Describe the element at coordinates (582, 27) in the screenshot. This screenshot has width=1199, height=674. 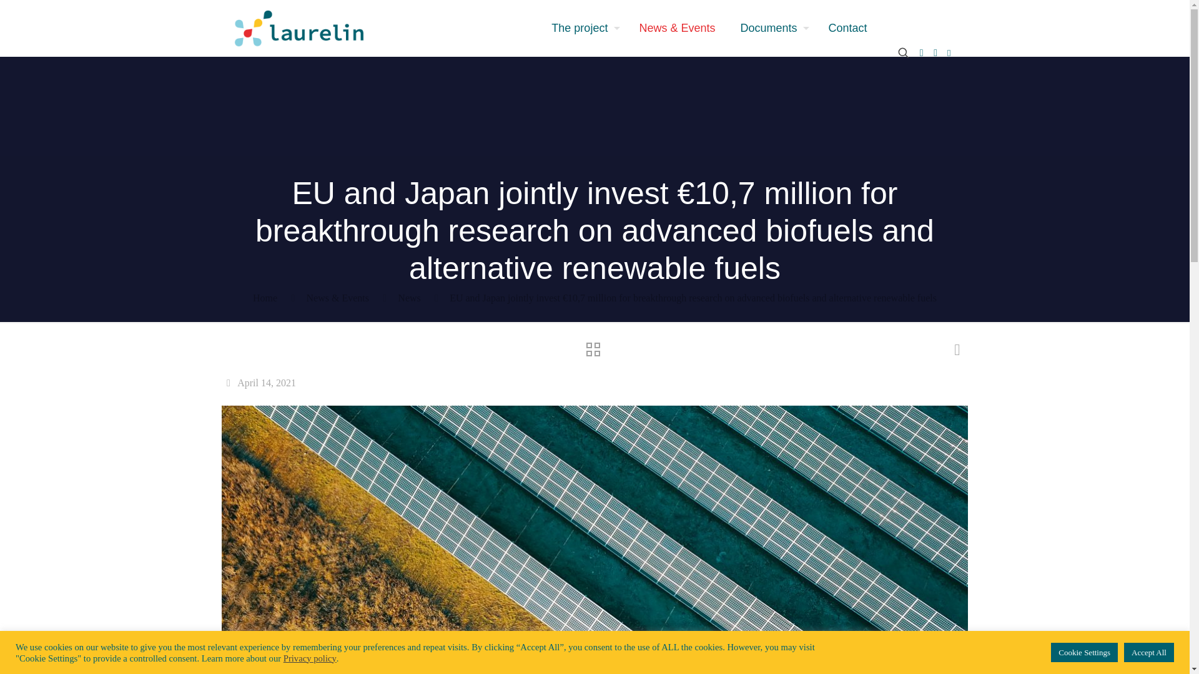
I see `The project` at that location.